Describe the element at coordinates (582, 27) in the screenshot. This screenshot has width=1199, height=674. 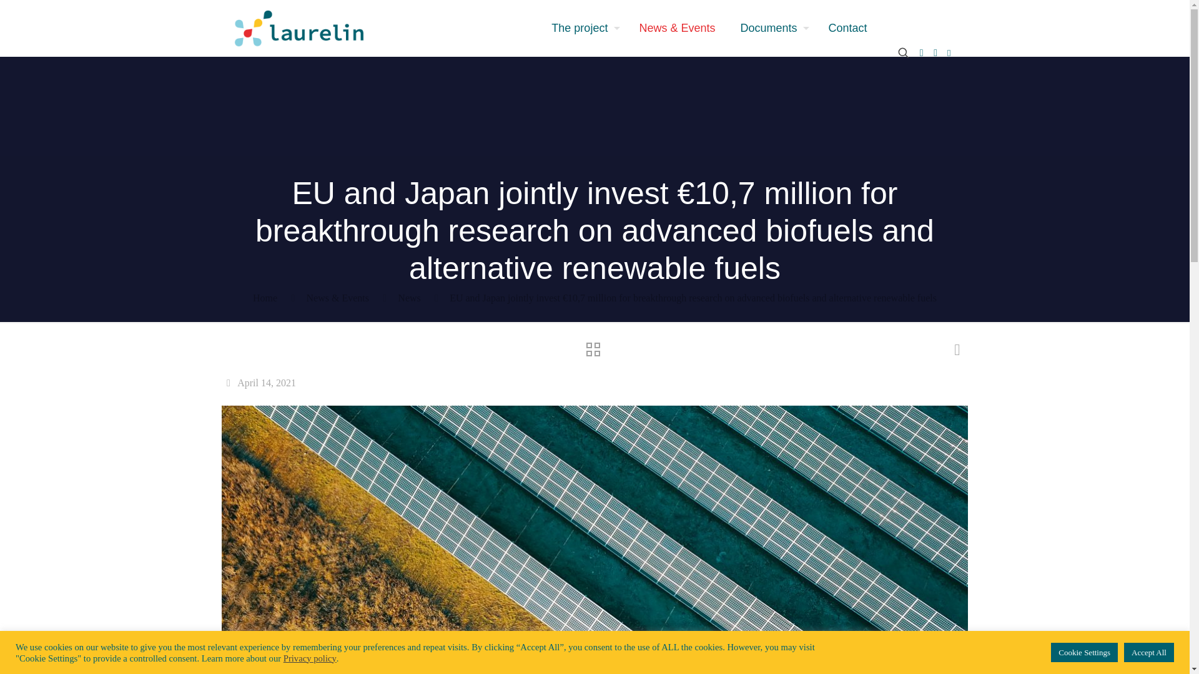
I see `The project` at that location.